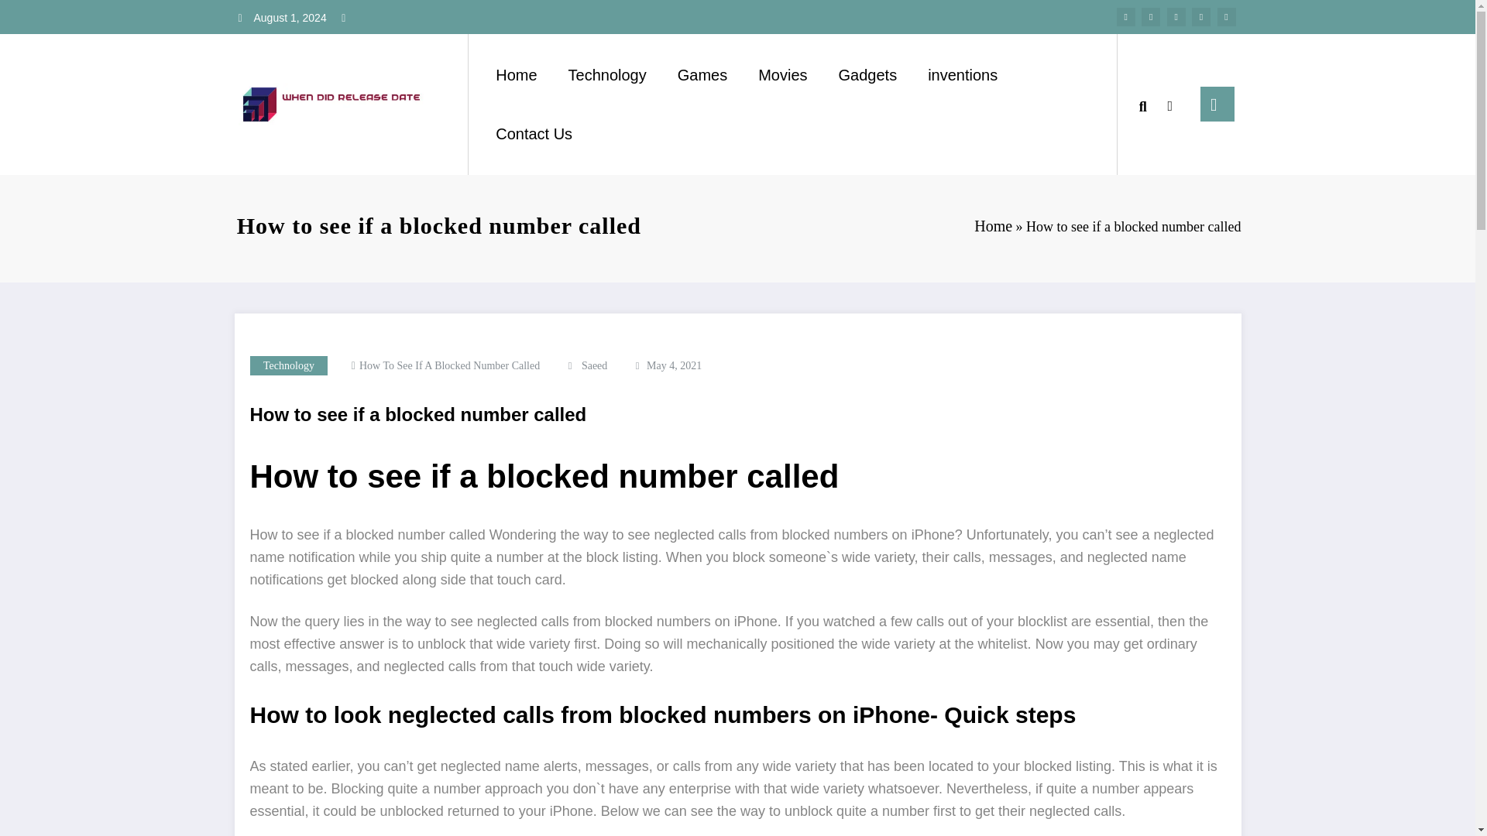 The width and height of the screenshot is (1487, 836). What do you see at coordinates (449, 365) in the screenshot?
I see `How To See If A Blocked Number Called` at bounding box center [449, 365].